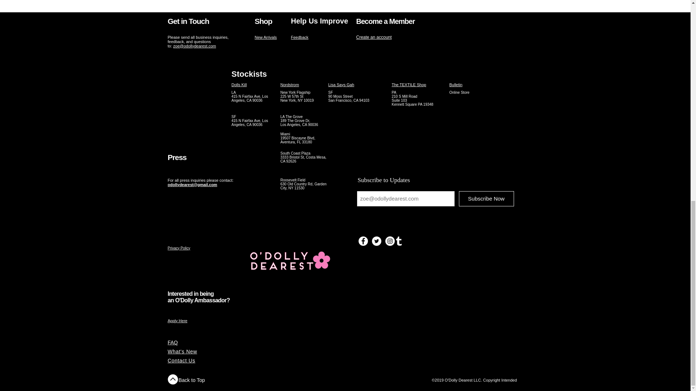 The image size is (696, 391). What do you see at coordinates (179, 248) in the screenshot?
I see `Privacy Policy` at bounding box center [179, 248].